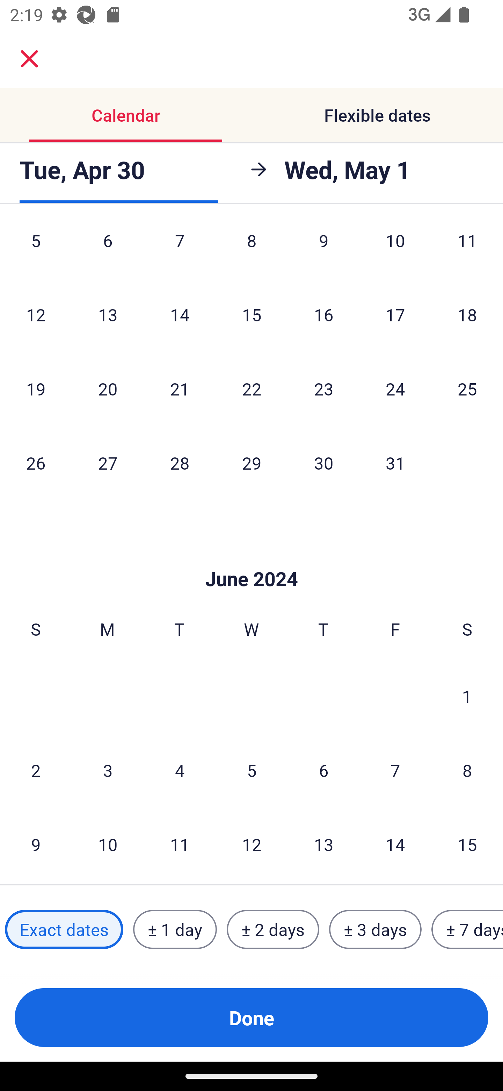 The width and height of the screenshot is (503, 1091). Describe the element at coordinates (251, 388) in the screenshot. I see `22 Wednesday, May 22, 2024` at that location.